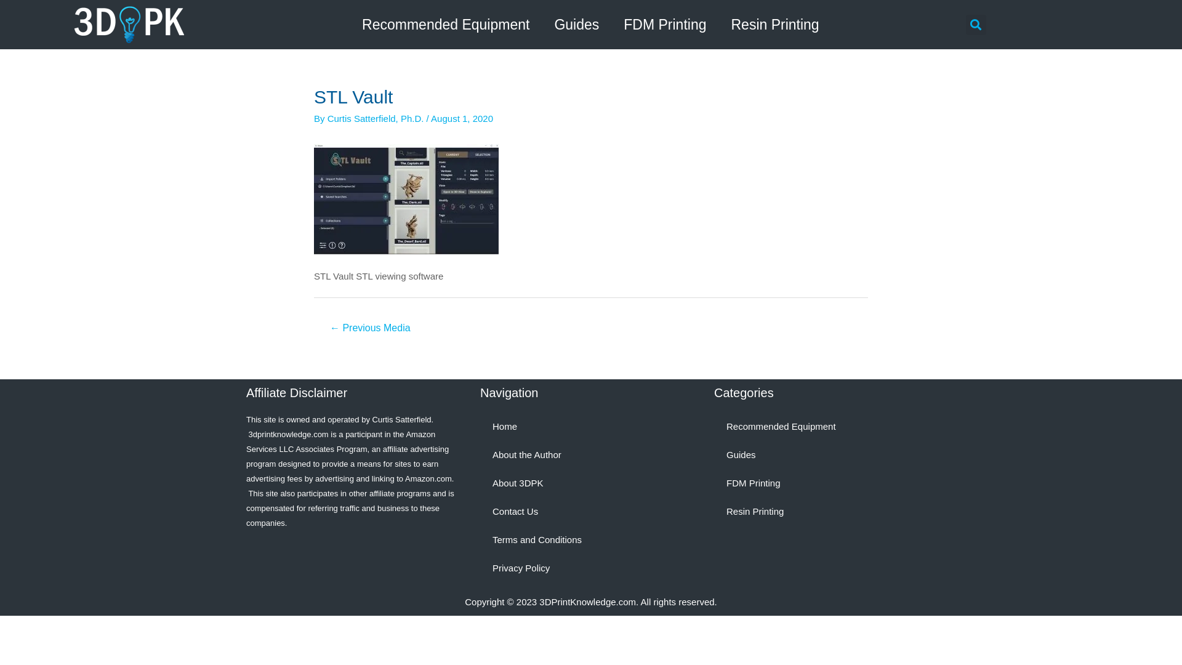 Image resolution: width=1182 pixels, height=665 pixels. I want to click on About the Author, so click(591, 455).